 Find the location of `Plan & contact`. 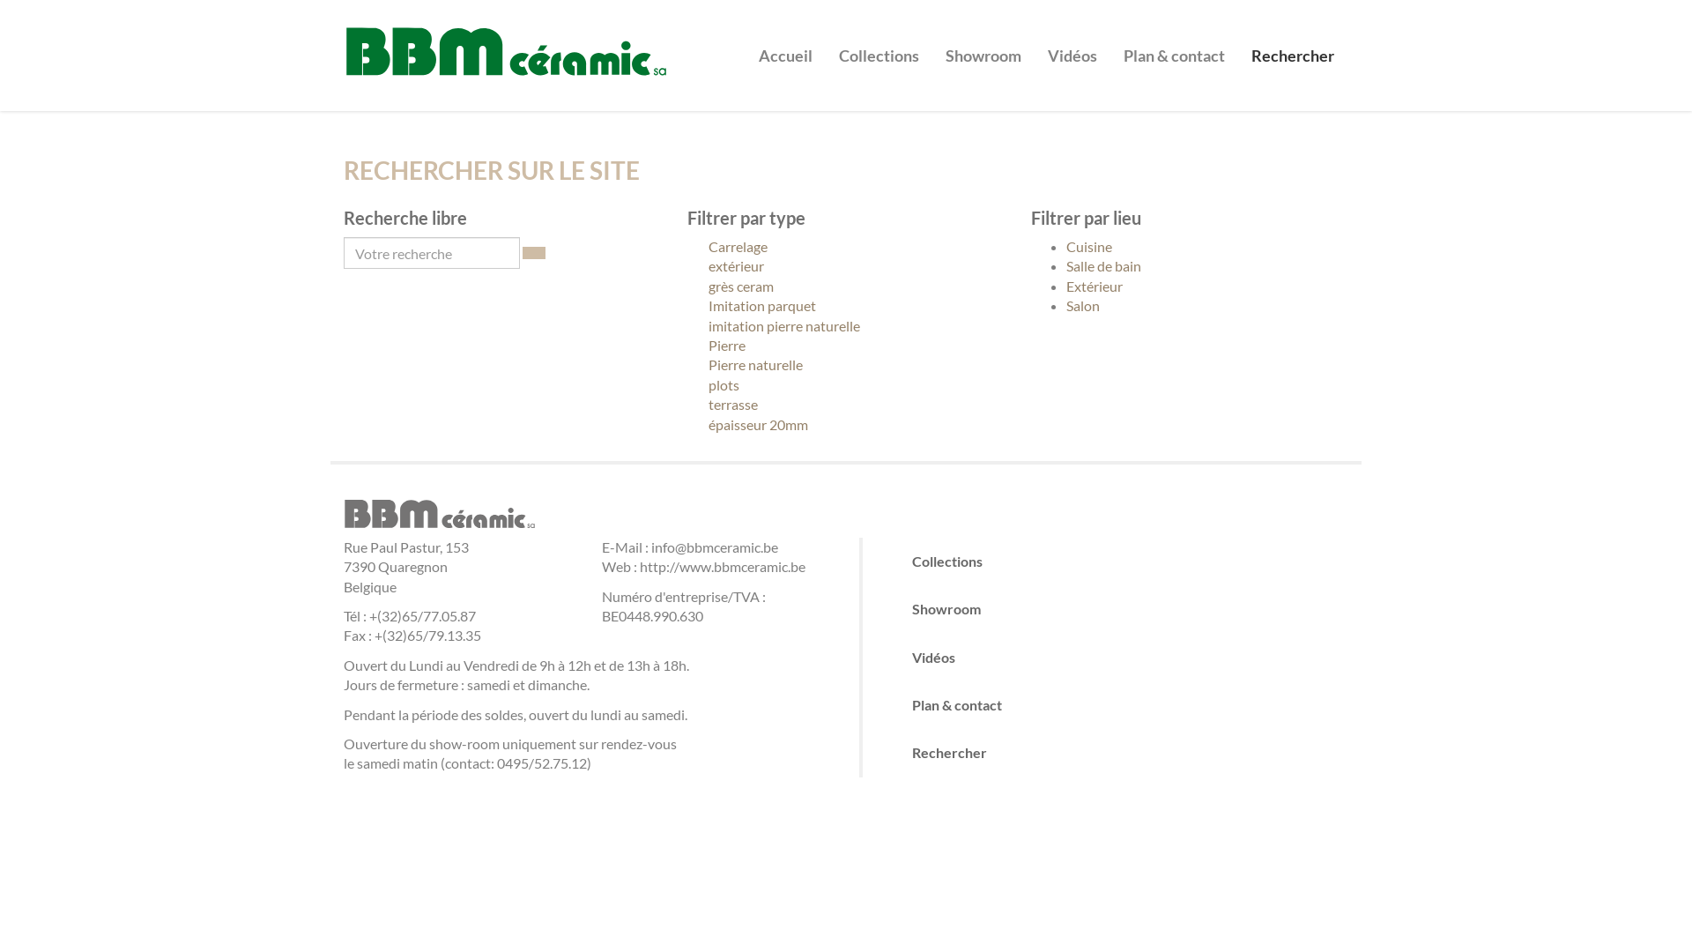

Plan & contact is located at coordinates (1174, 42).